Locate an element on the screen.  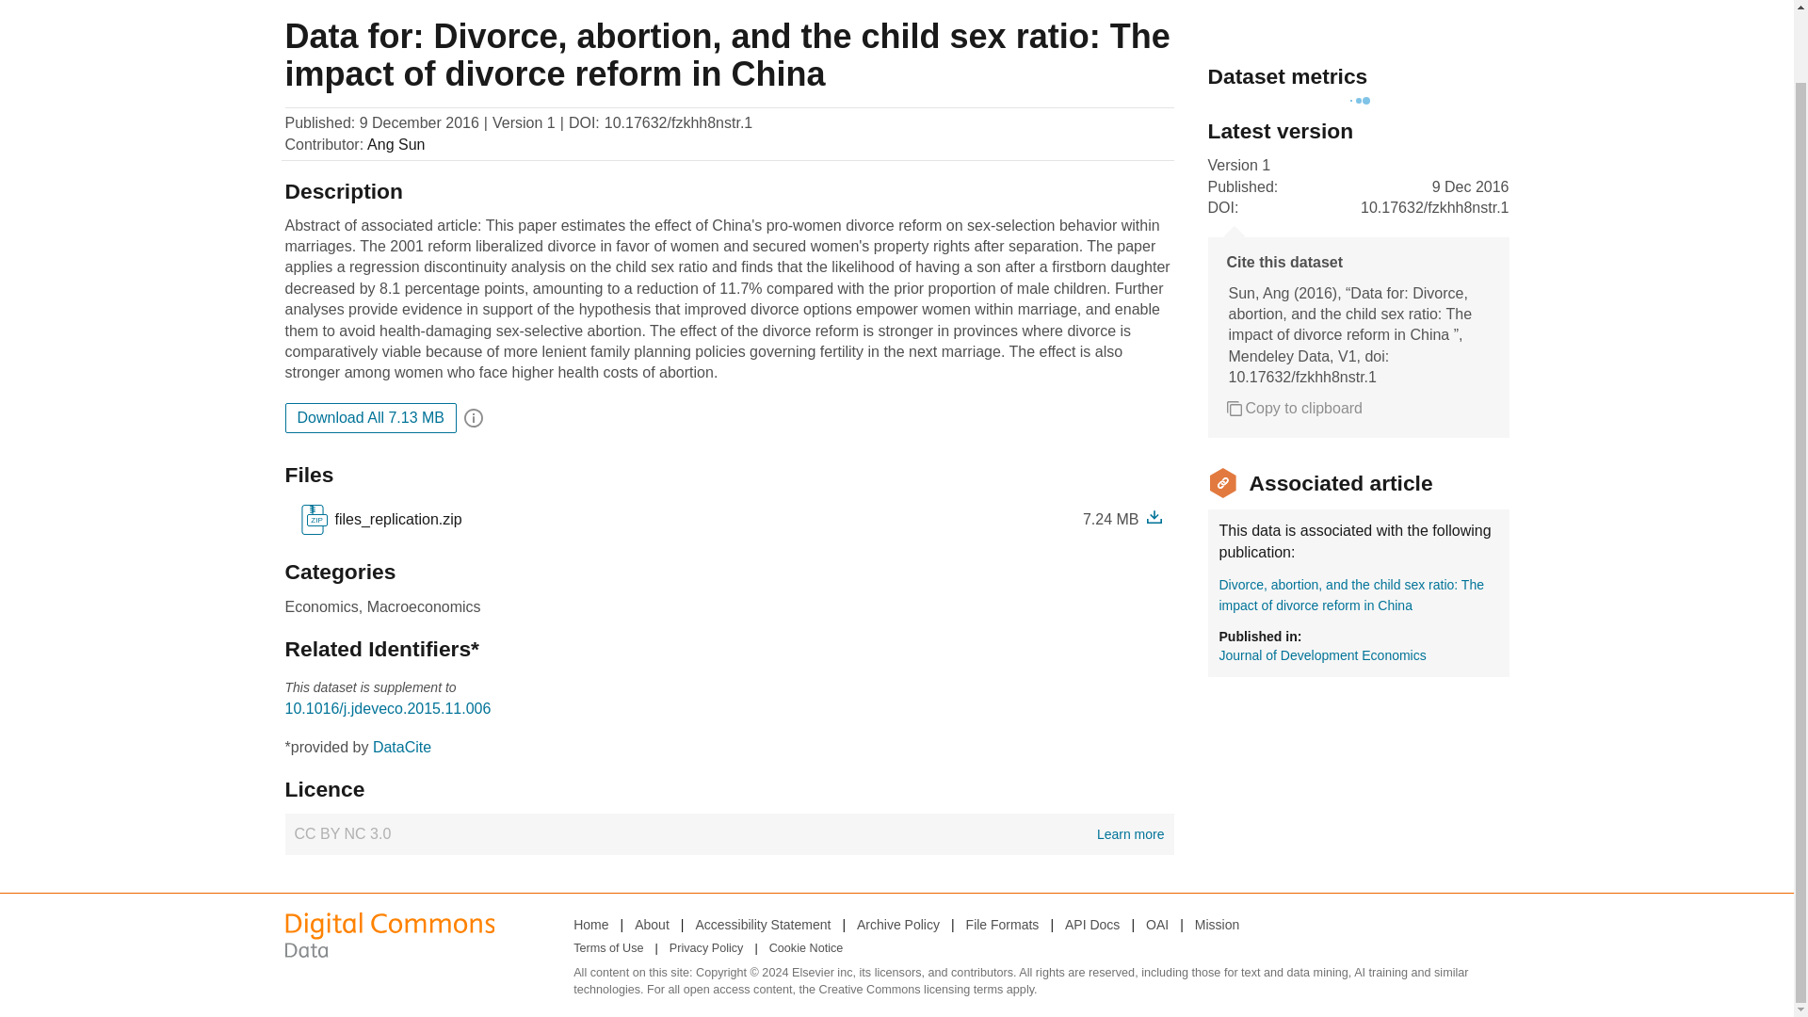
Accessibility Statement is located at coordinates (370, 418).